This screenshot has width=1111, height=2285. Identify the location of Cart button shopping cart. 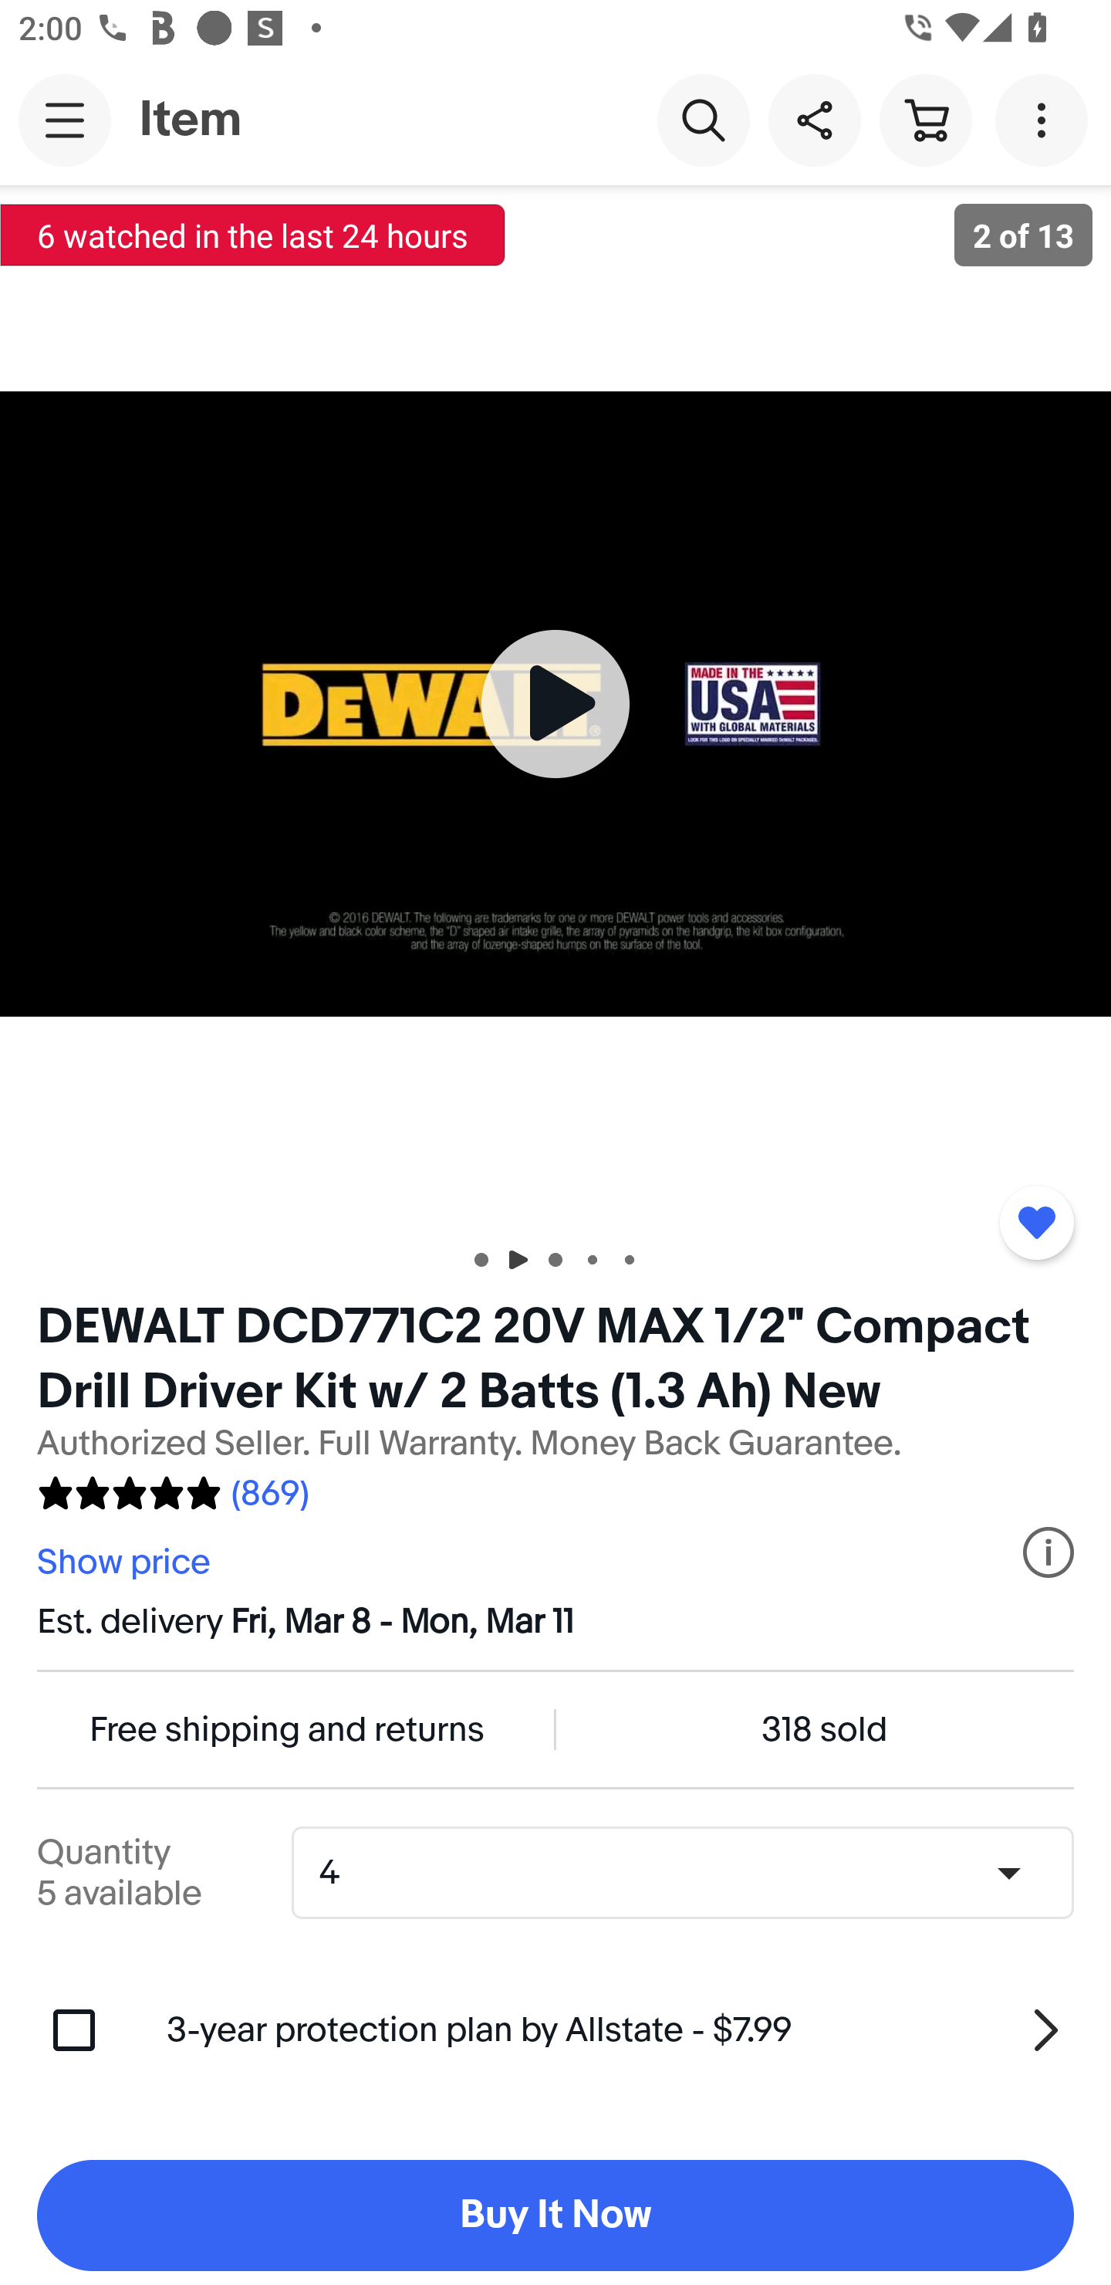
(925, 119).